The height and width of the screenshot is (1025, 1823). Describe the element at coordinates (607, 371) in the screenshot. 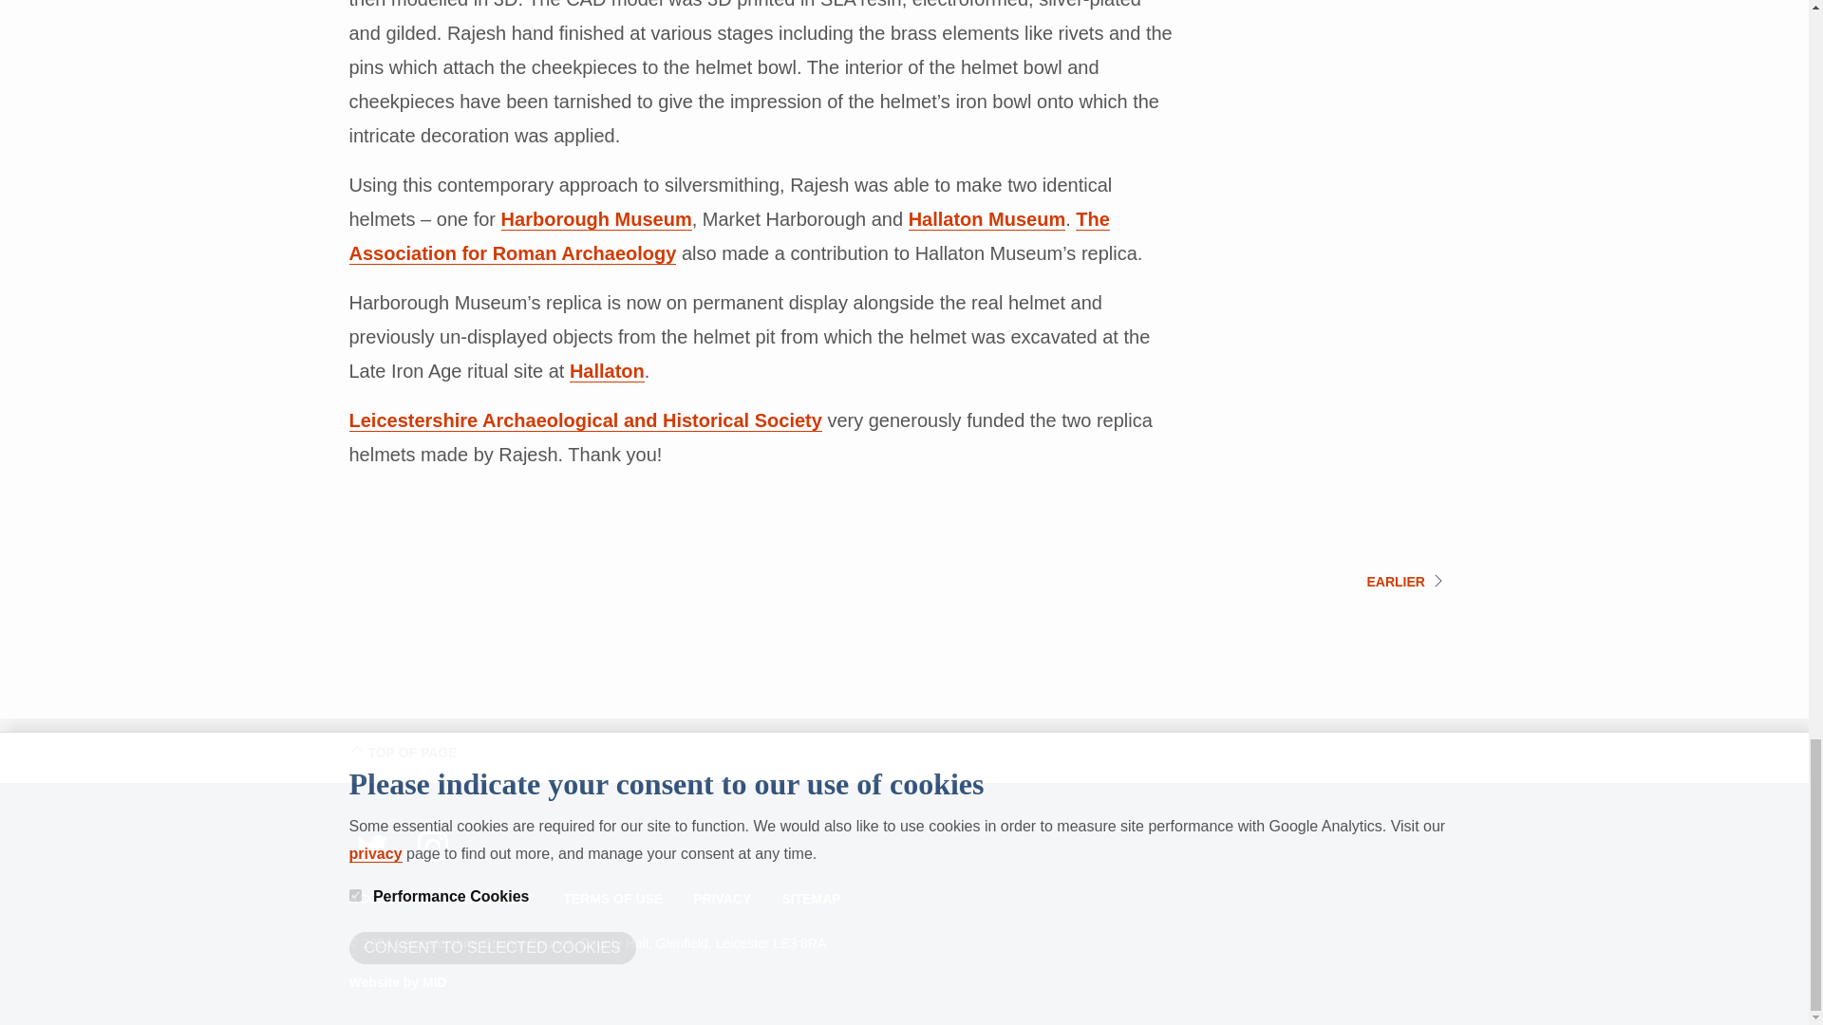

I see `Hallaton` at that location.